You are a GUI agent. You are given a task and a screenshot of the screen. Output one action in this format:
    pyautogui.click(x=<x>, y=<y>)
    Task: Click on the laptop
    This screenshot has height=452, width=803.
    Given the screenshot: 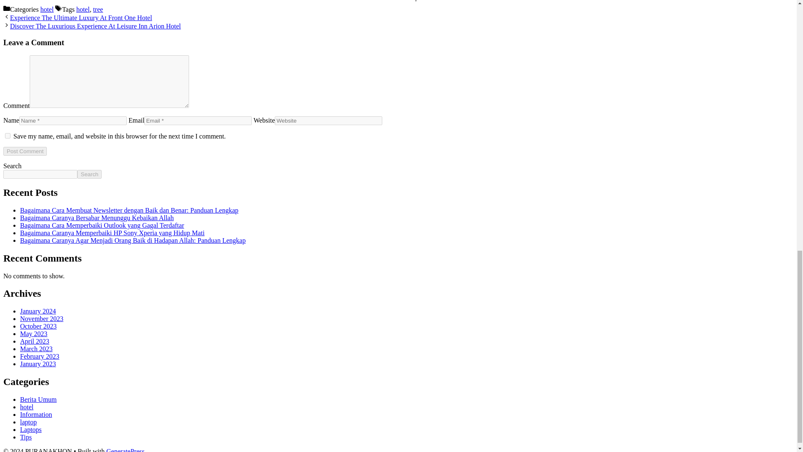 What is the action you would take?
    pyautogui.click(x=28, y=422)
    